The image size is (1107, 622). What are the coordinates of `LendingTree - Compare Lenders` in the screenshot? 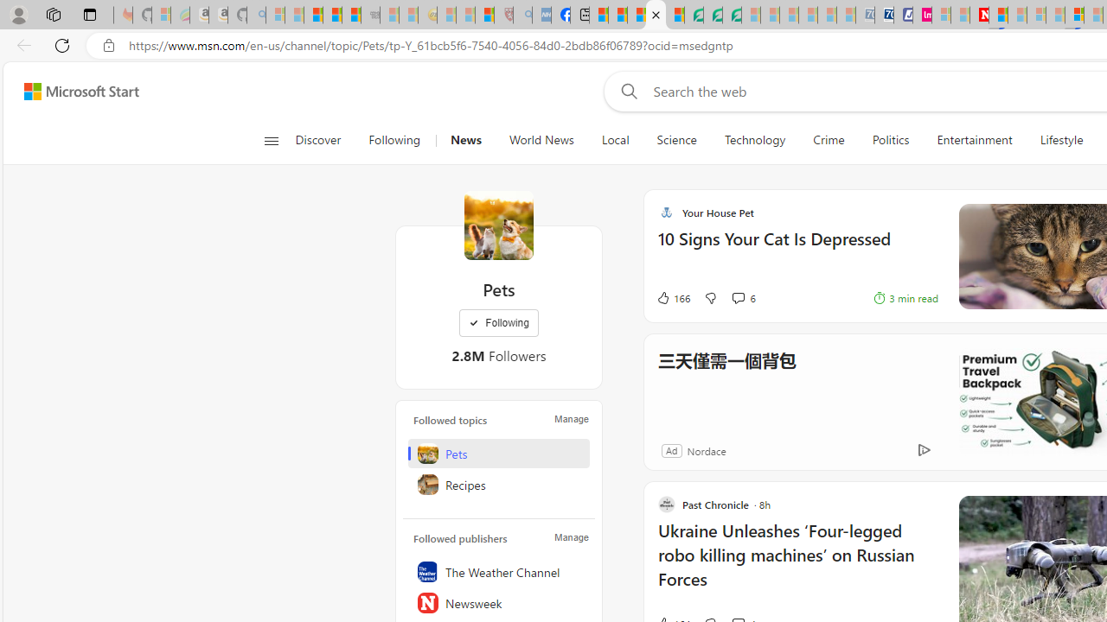 It's located at (694, 16).